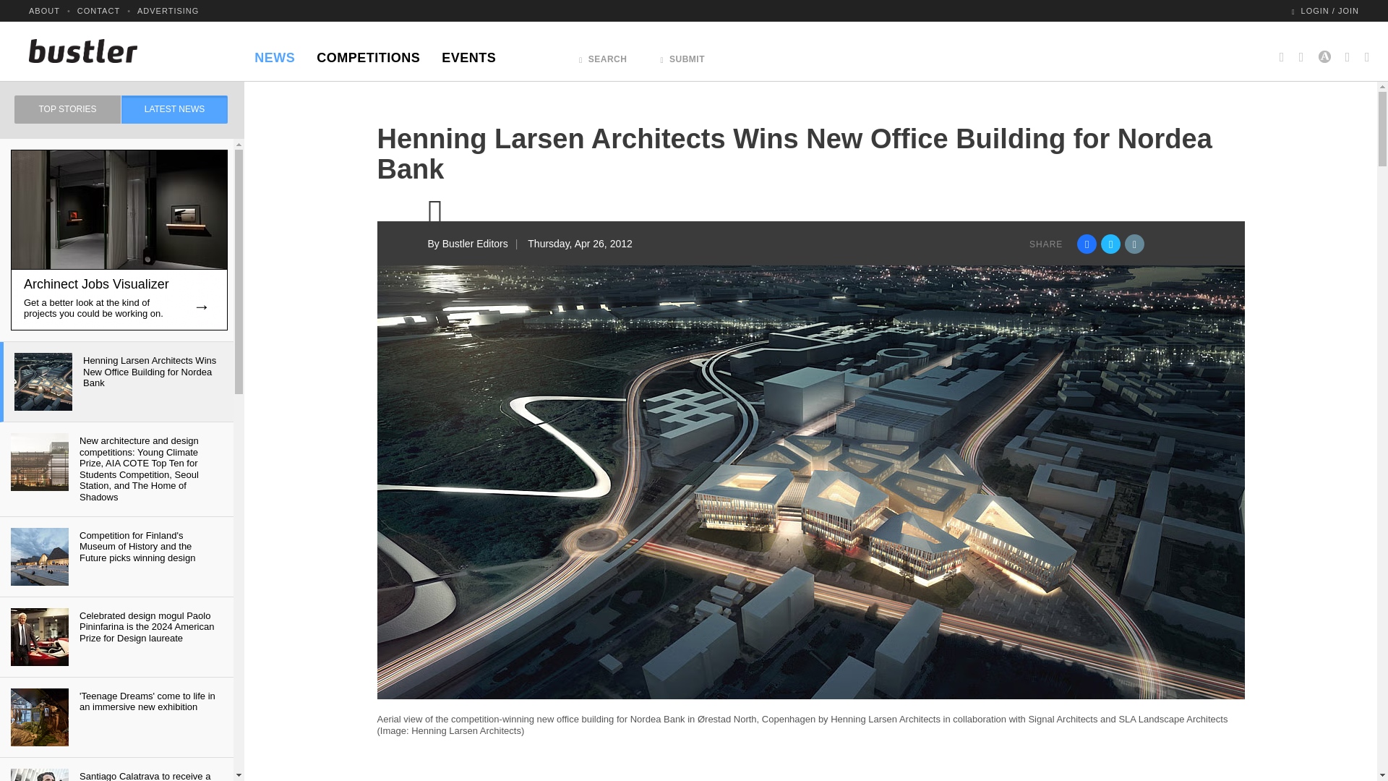 This screenshot has height=781, width=1388. Describe the element at coordinates (98, 10) in the screenshot. I see `CONTACT` at that location.